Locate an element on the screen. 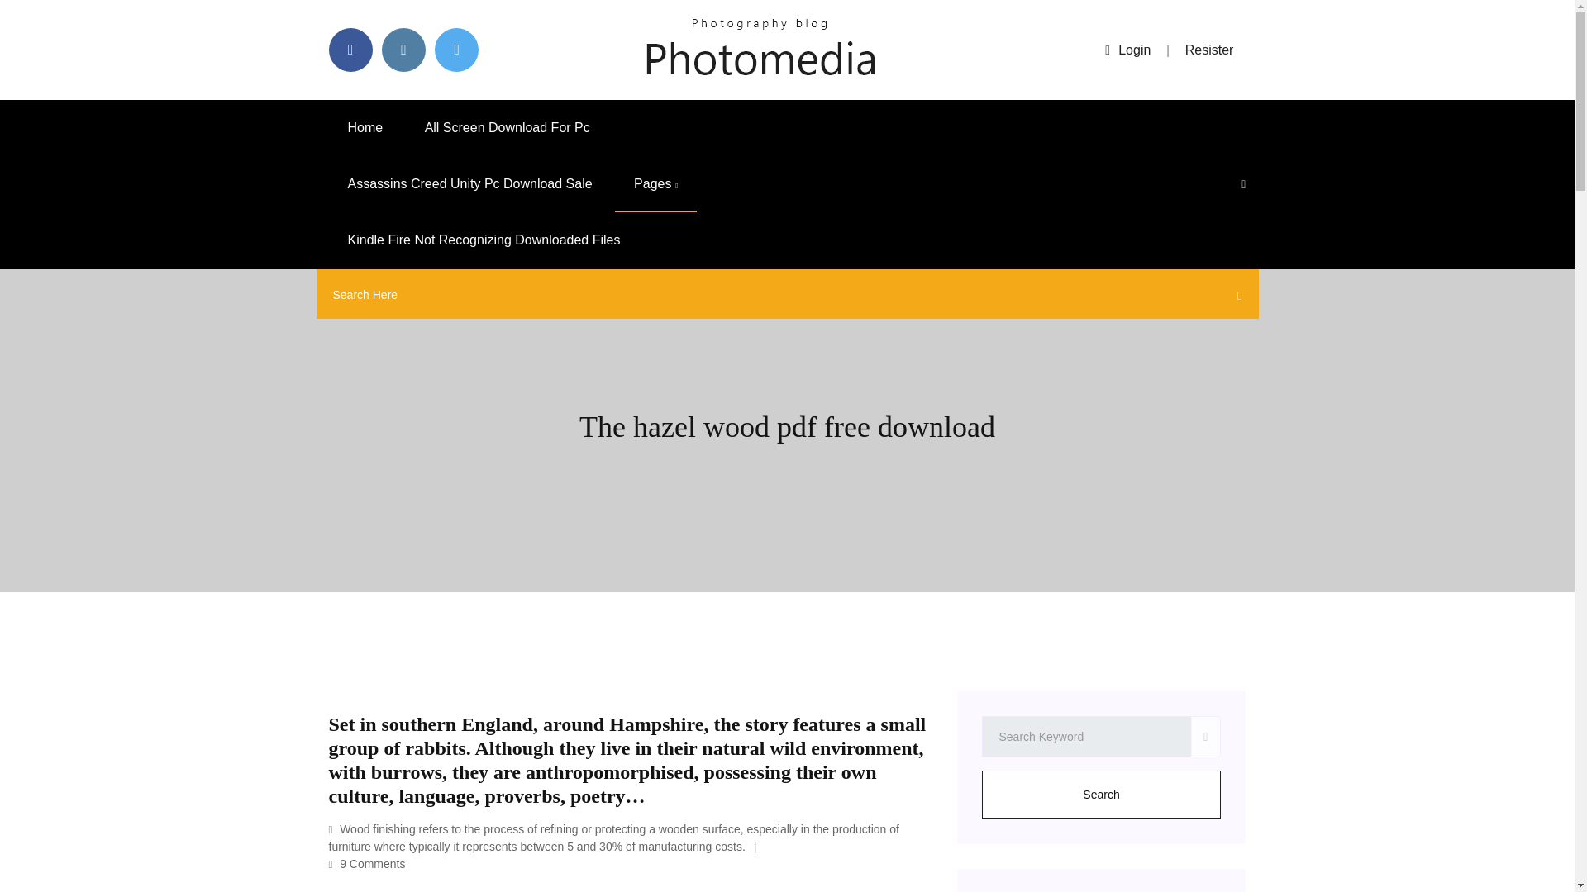 Image resolution: width=1587 pixels, height=892 pixels. Resister is located at coordinates (1210, 50).